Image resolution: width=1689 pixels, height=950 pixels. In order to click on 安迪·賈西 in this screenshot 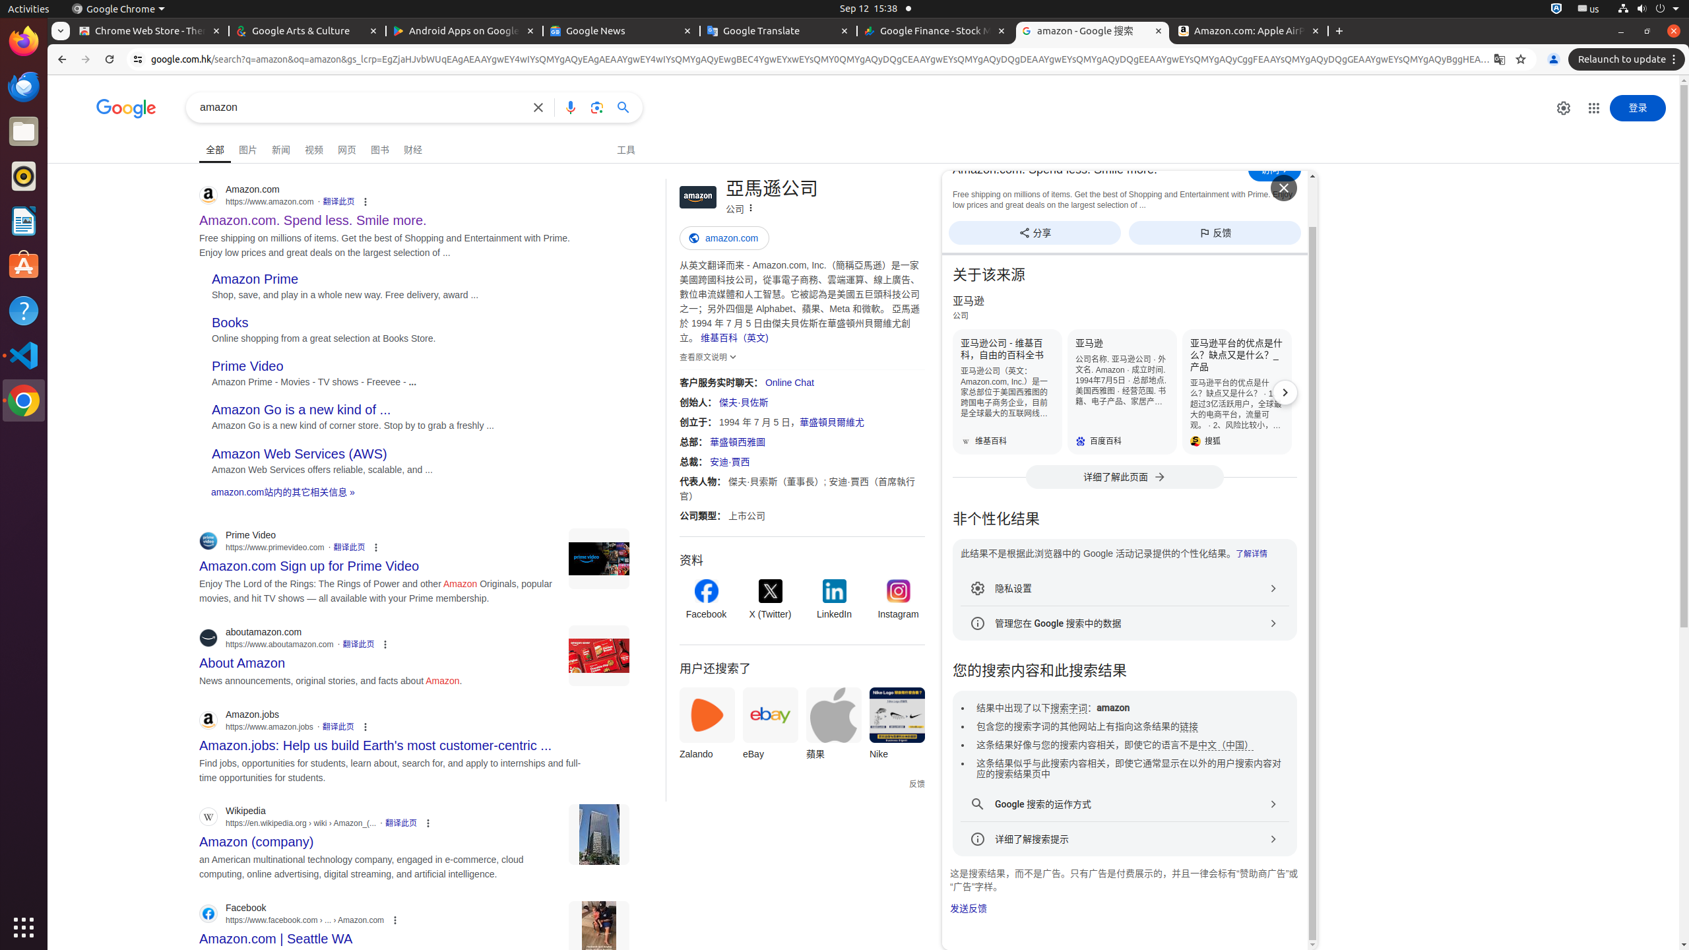, I will do `click(730, 462)`.